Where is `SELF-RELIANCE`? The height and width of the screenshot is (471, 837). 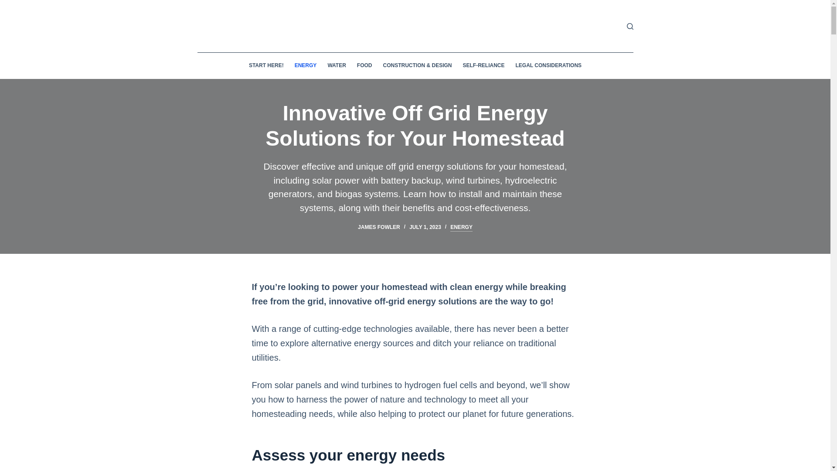 SELF-RELIANCE is located at coordinates (483, 65).